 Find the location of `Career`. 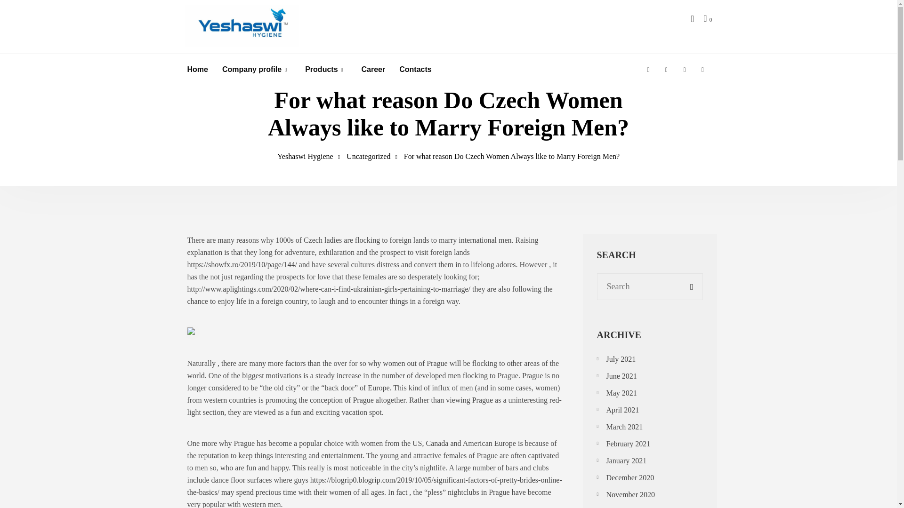

Career is located at coordinates (374, 70).